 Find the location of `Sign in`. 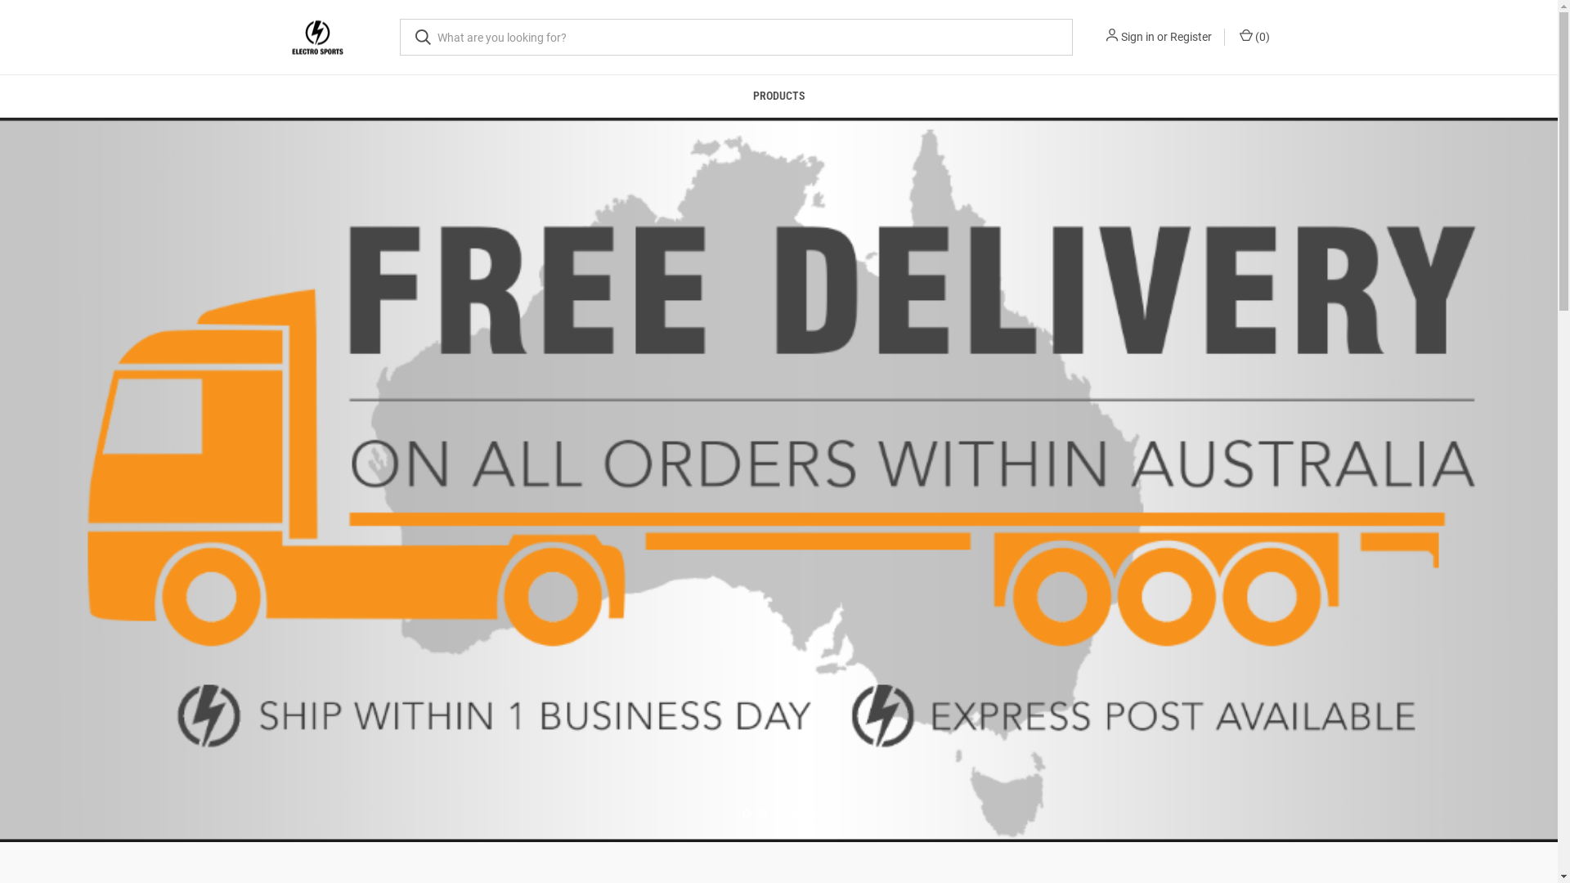

Sign in is located at coordinates (1137, 38).